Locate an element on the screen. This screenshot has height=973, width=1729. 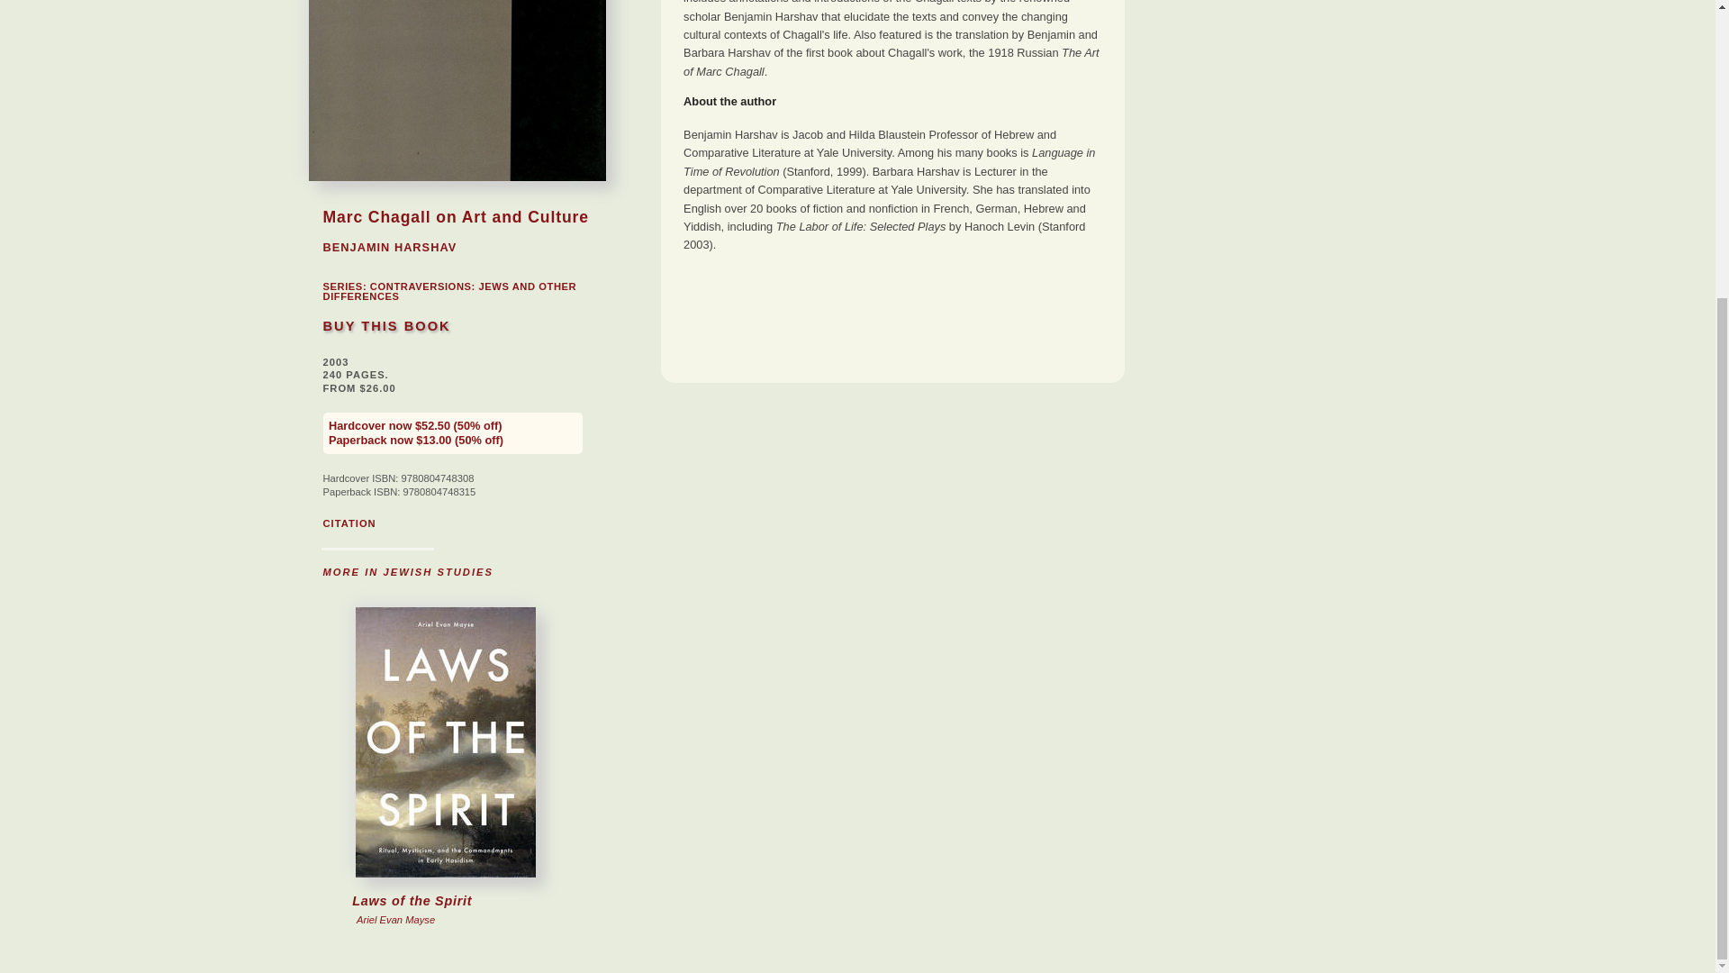
CONTRAVERSIONS: JEWS AND OTHER DIFFERENCES is located at coordinates (438, 830).